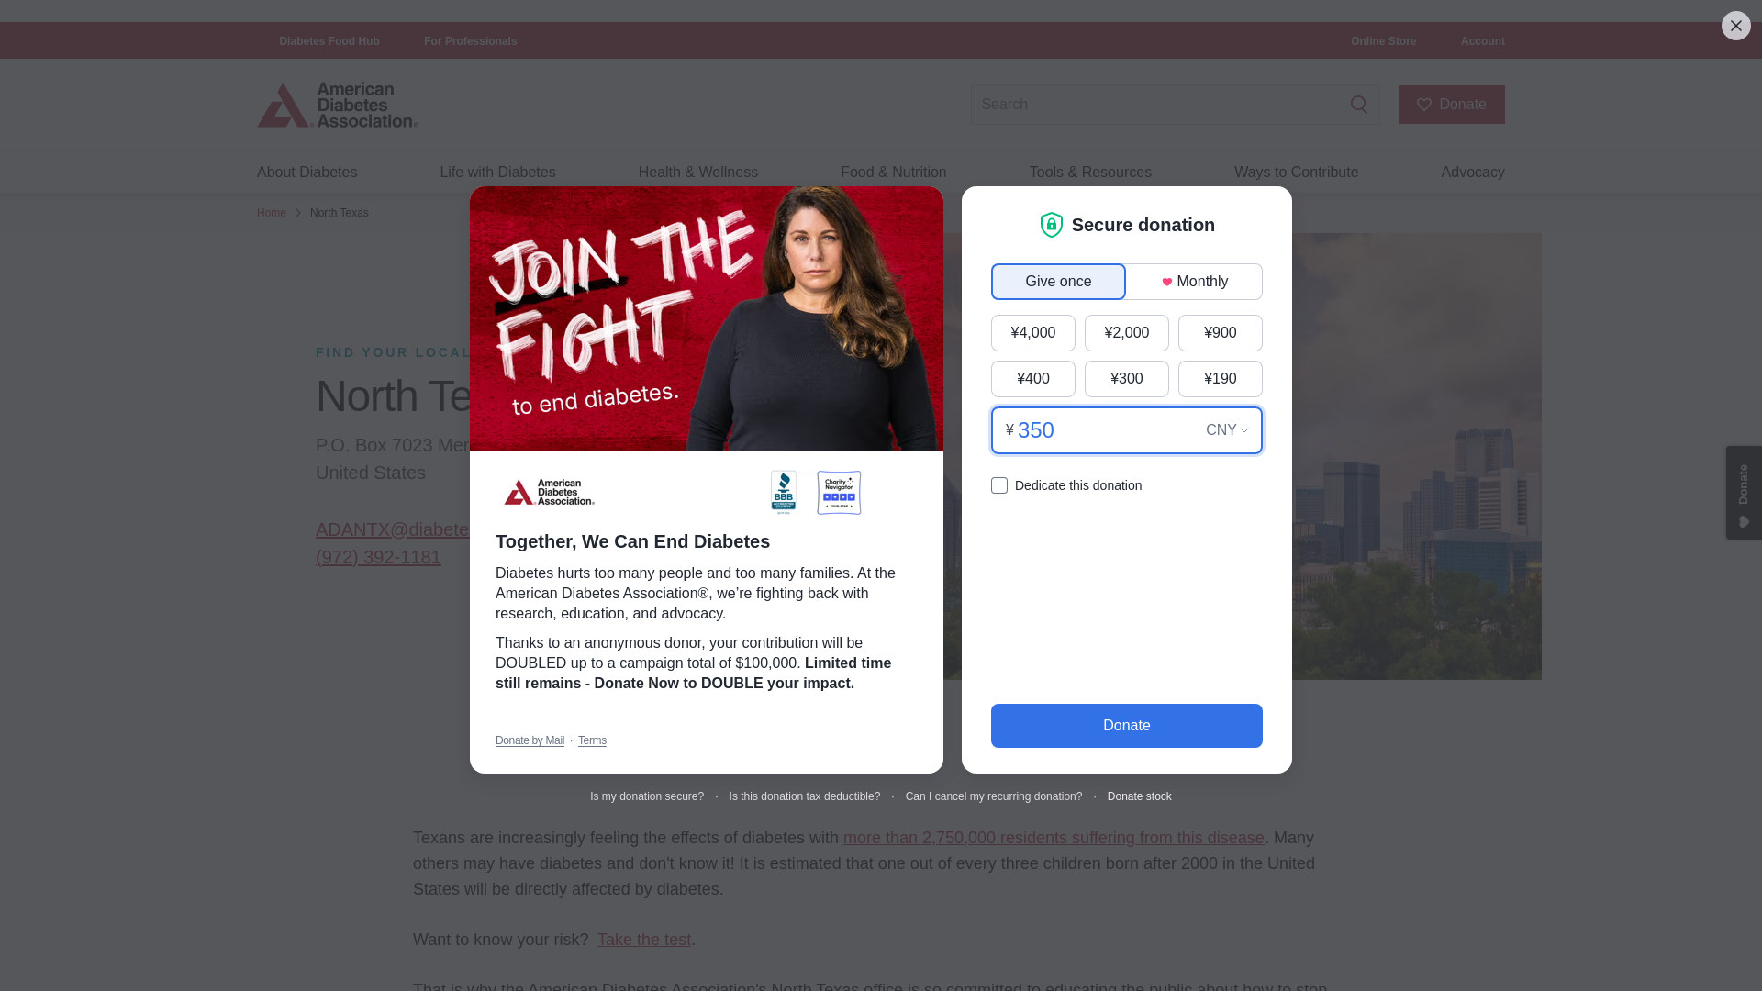  What do you see at coordinates (307, 173) in the screenshot?
I see `About Diabetes` at bounding box center [307, 173].